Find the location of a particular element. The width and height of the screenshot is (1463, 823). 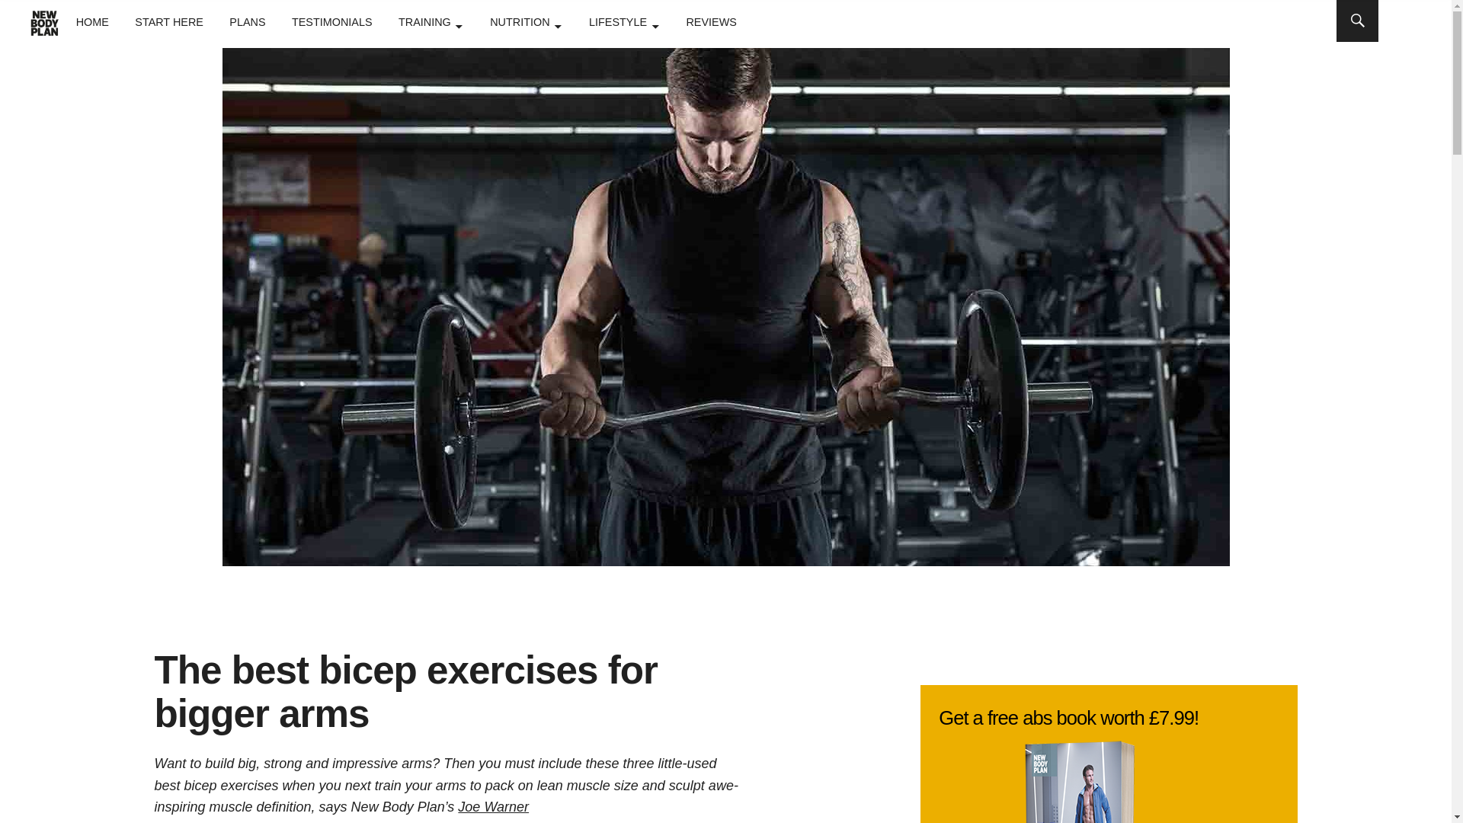

TRAINING is located at coordinates (431, 21).